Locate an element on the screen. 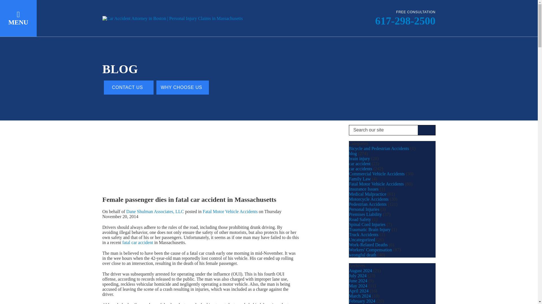 The width and height of the screenshot is (542, 304). MENU is located at coordinates (18, 18).